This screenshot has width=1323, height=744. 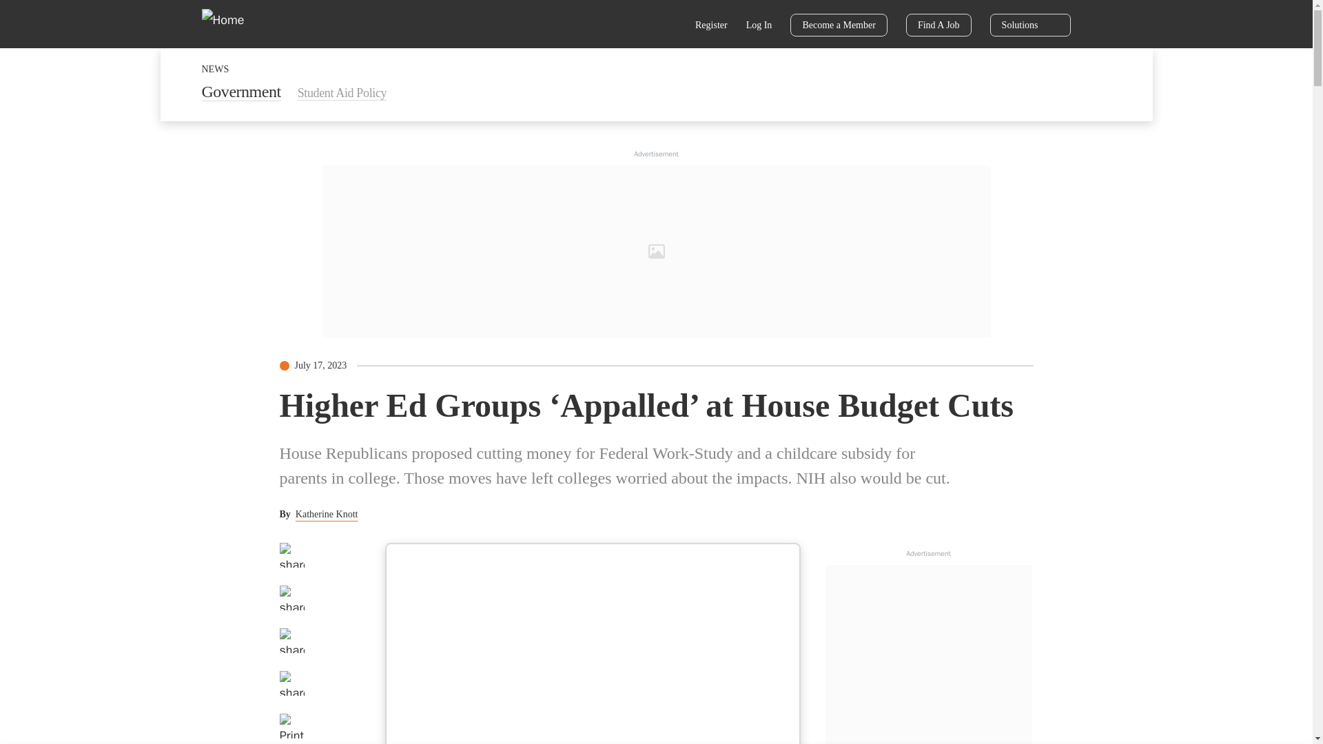 What do you see at coordinates (939, 25) in the screenshot?
I see `Find A Job` at bounding box center [939, 25].